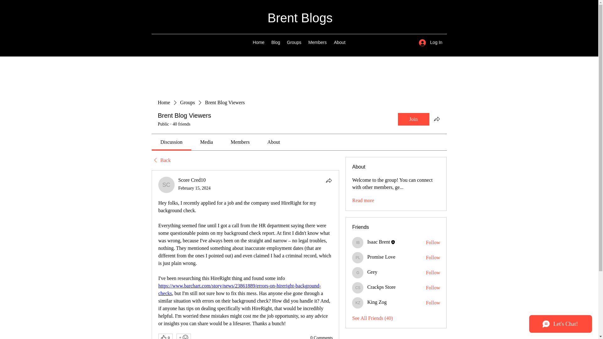  Describe the element at coordinates (378, 242) in the screenshot. I see `Isaac Brent` at that location.